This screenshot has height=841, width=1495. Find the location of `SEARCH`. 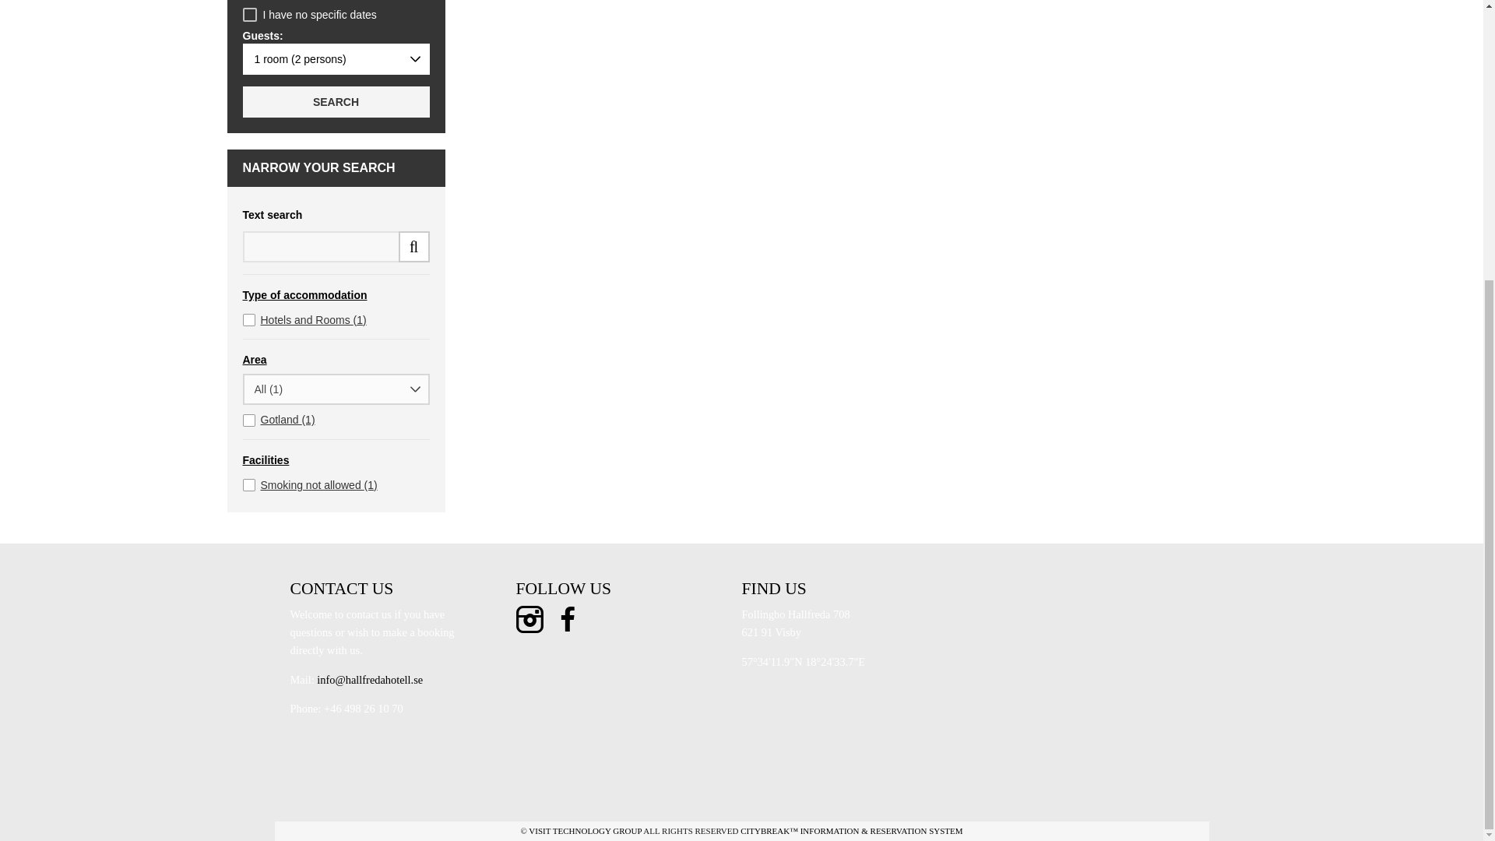

SEARCH is located at coordinates (336, 102).